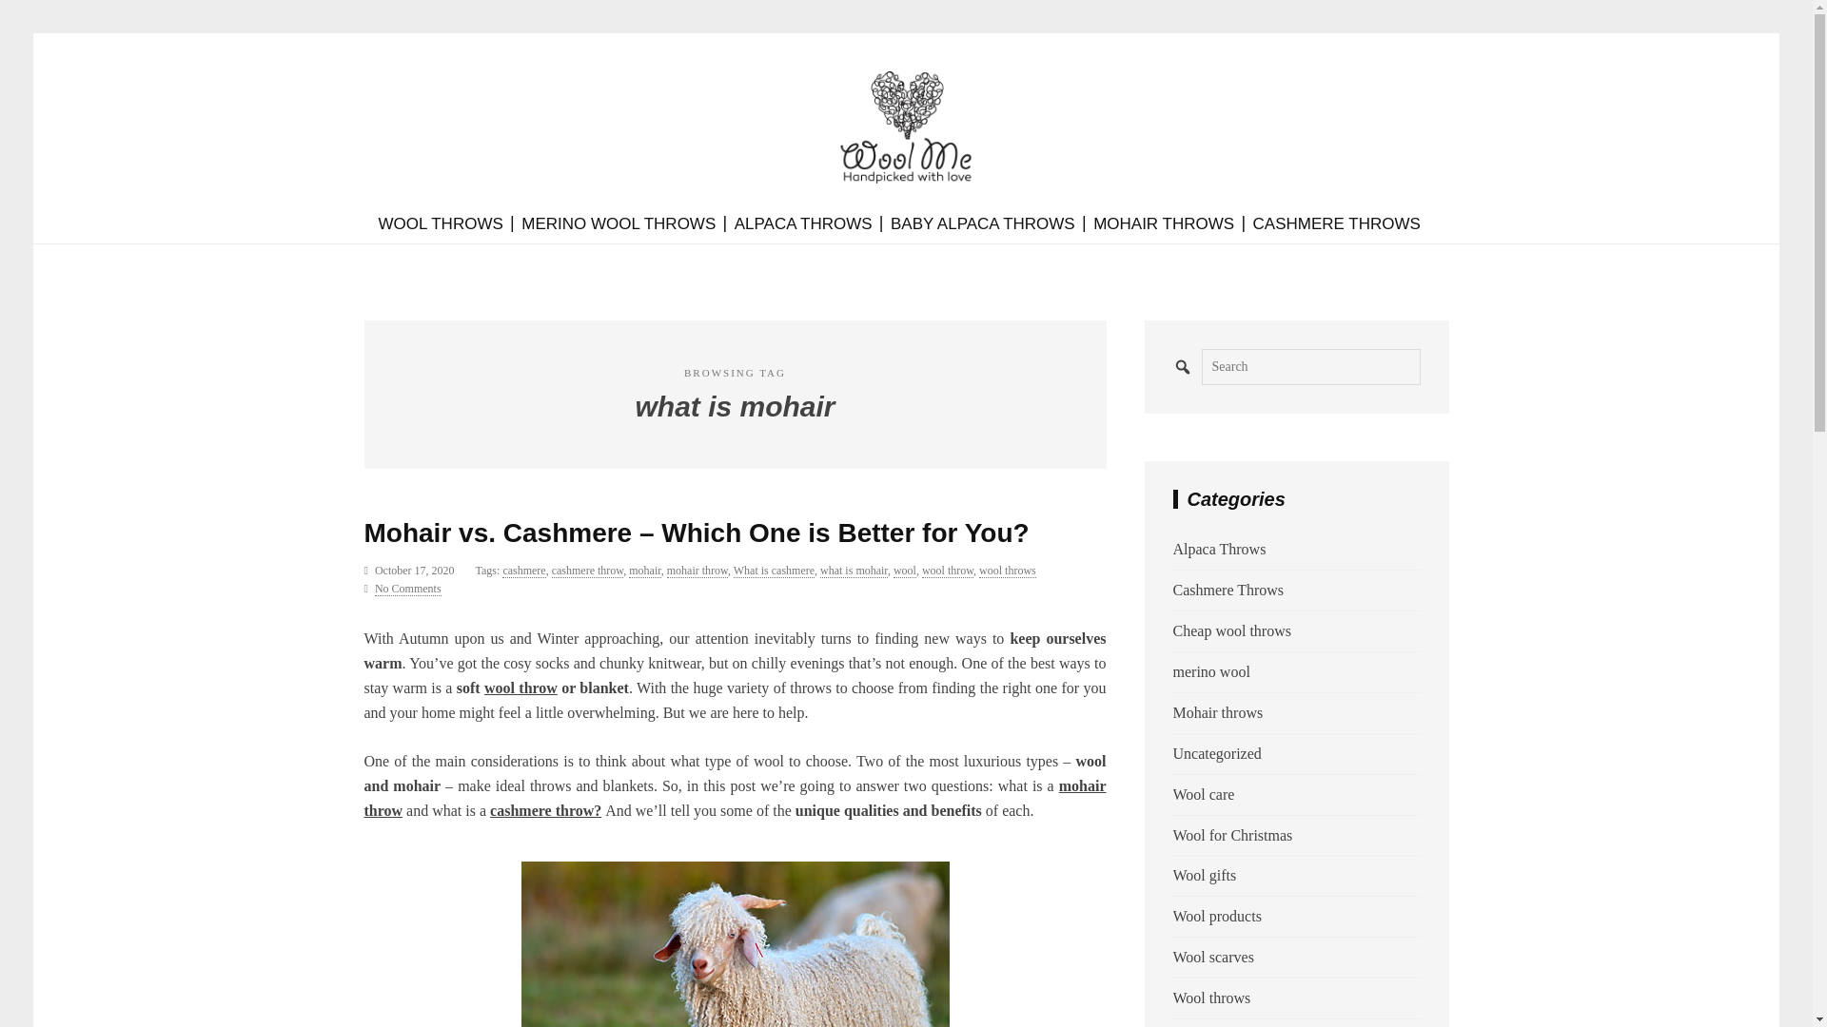 This screenshot has width=1827, height=1027. I want to click on What is cashmere, so click(775, 571).